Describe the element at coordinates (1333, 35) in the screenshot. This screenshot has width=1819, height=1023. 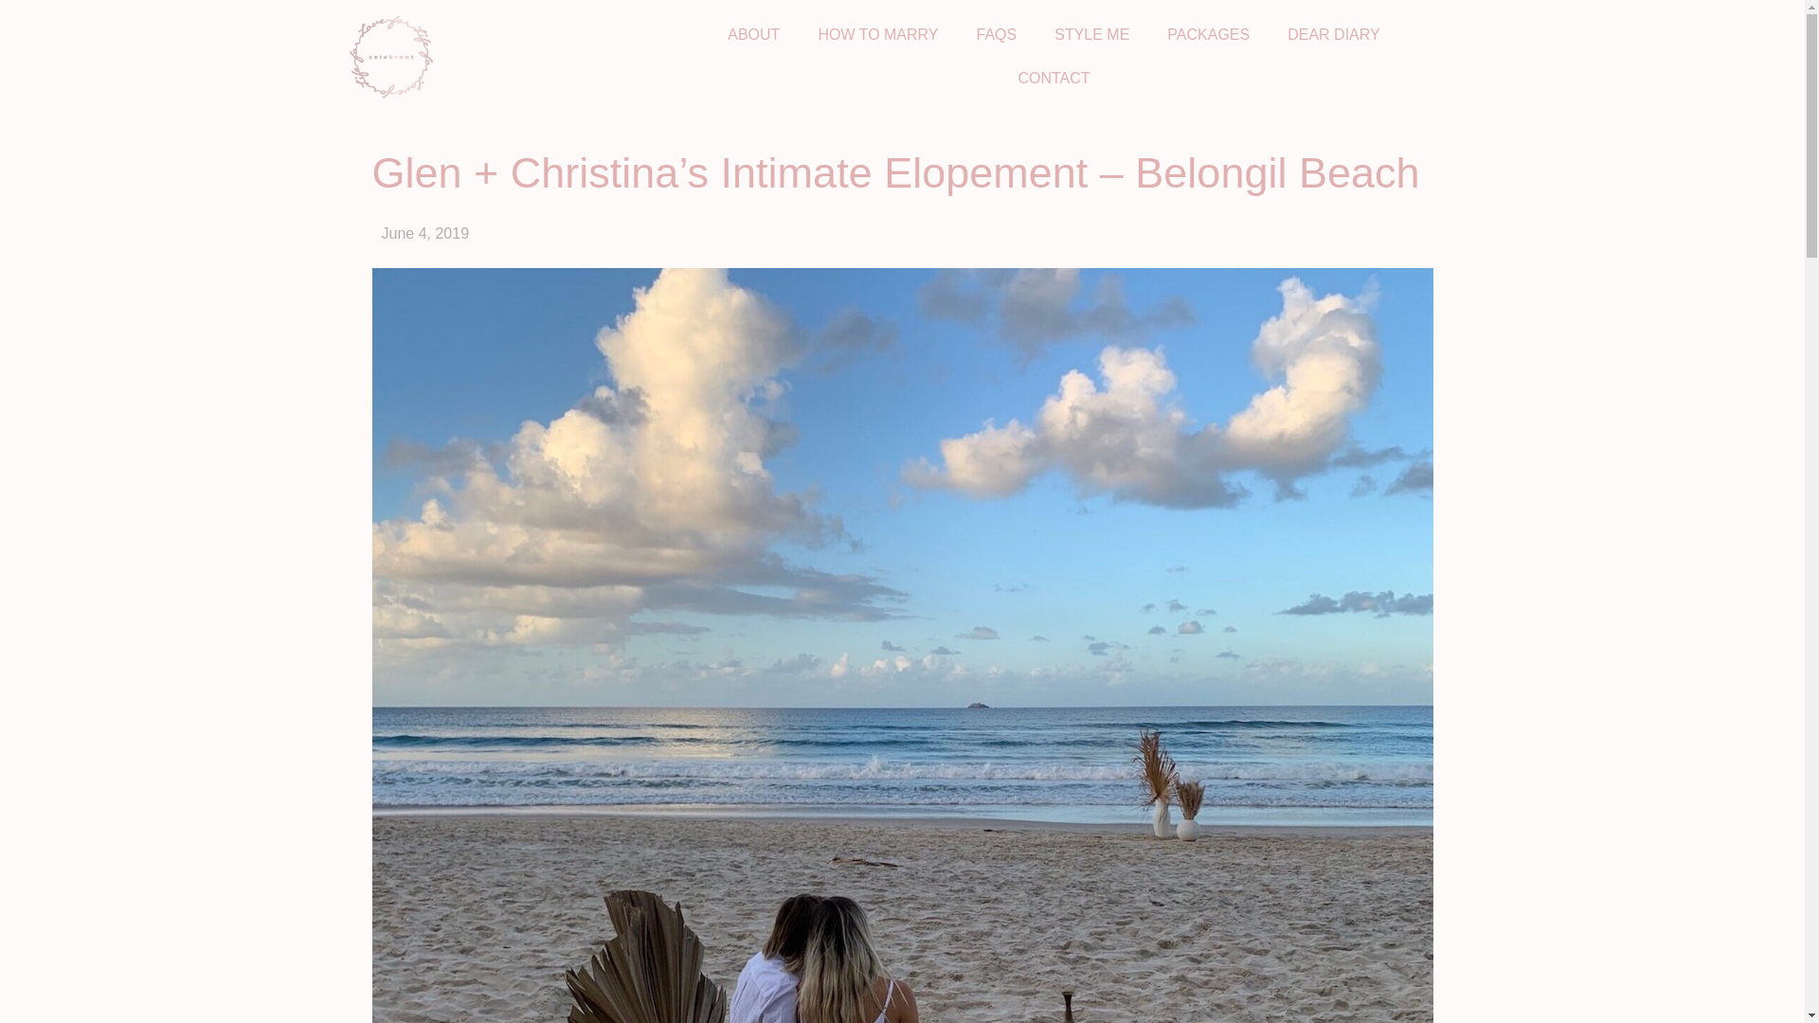
I see `DEAR DIARY` at that location.